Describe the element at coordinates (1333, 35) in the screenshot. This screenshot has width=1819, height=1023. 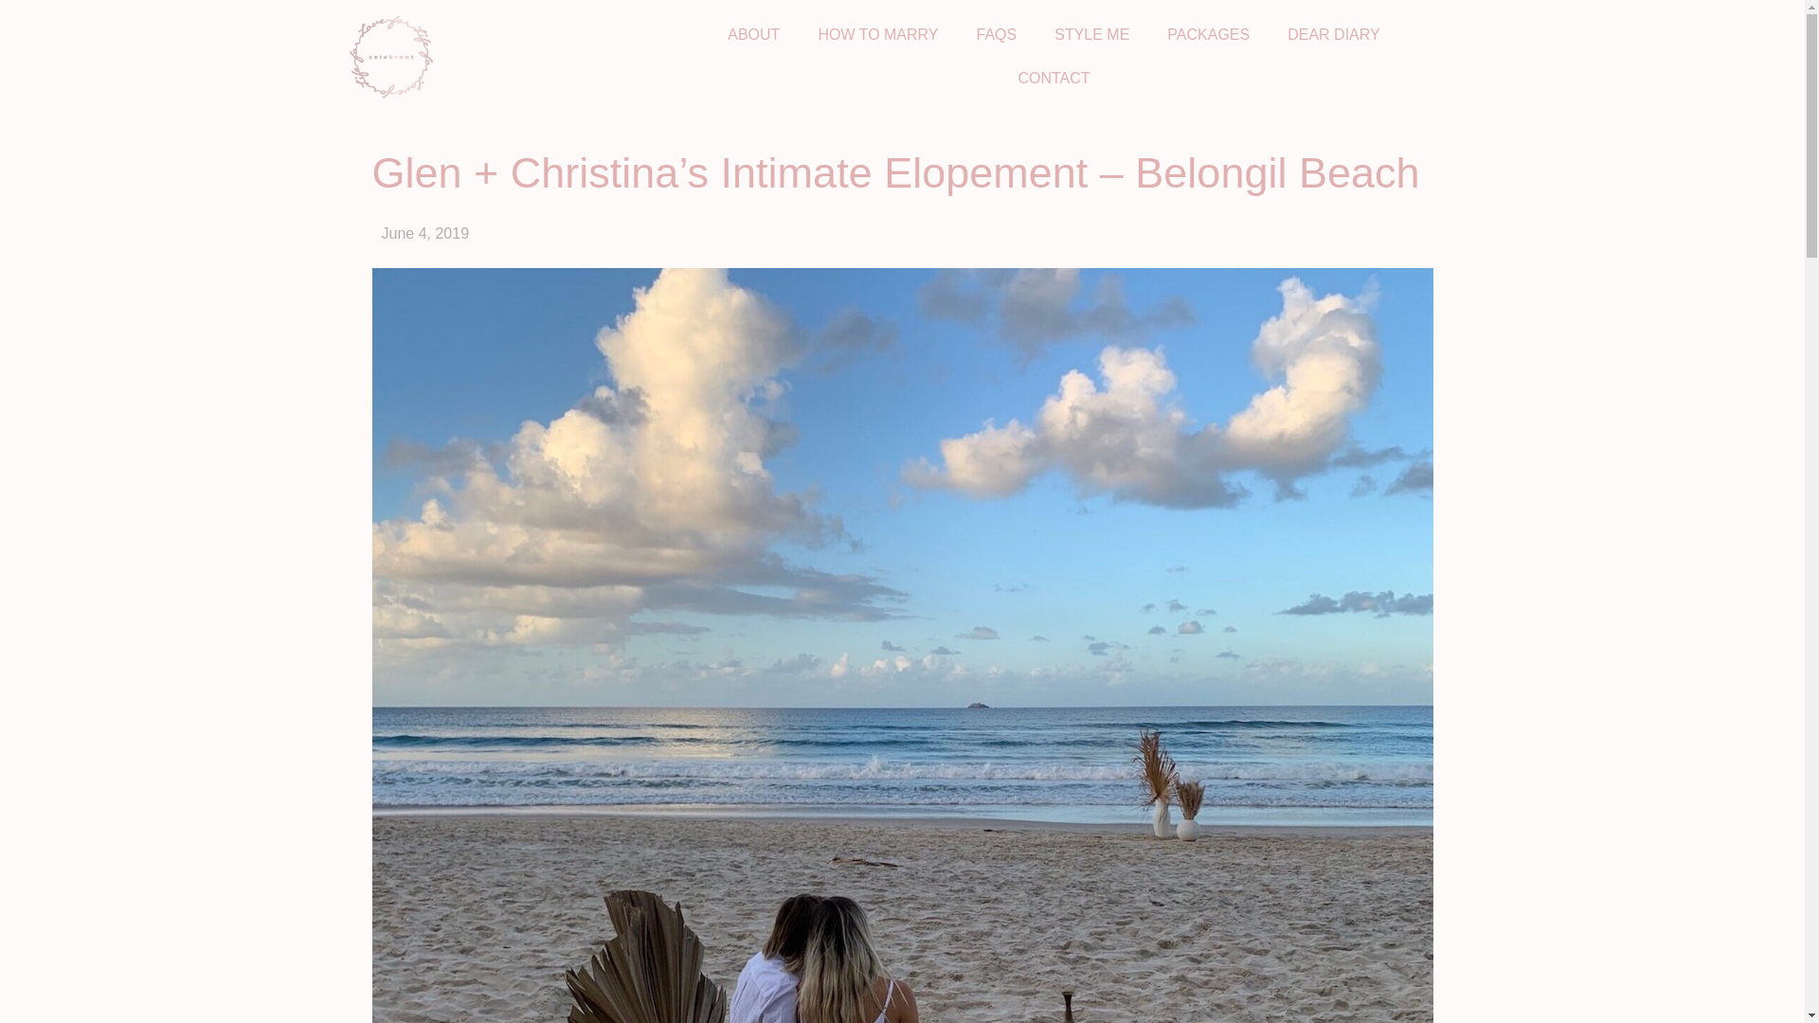
I see `DEAR DIARY` at that location.